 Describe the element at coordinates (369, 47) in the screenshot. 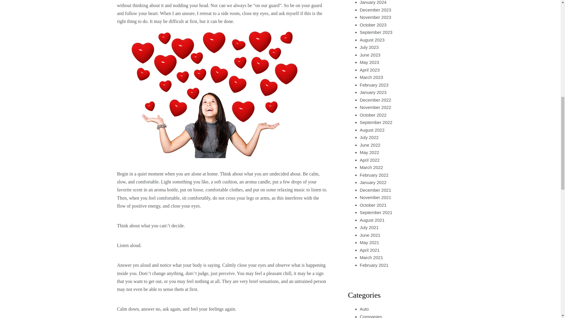

I see `July 2023` at that location.